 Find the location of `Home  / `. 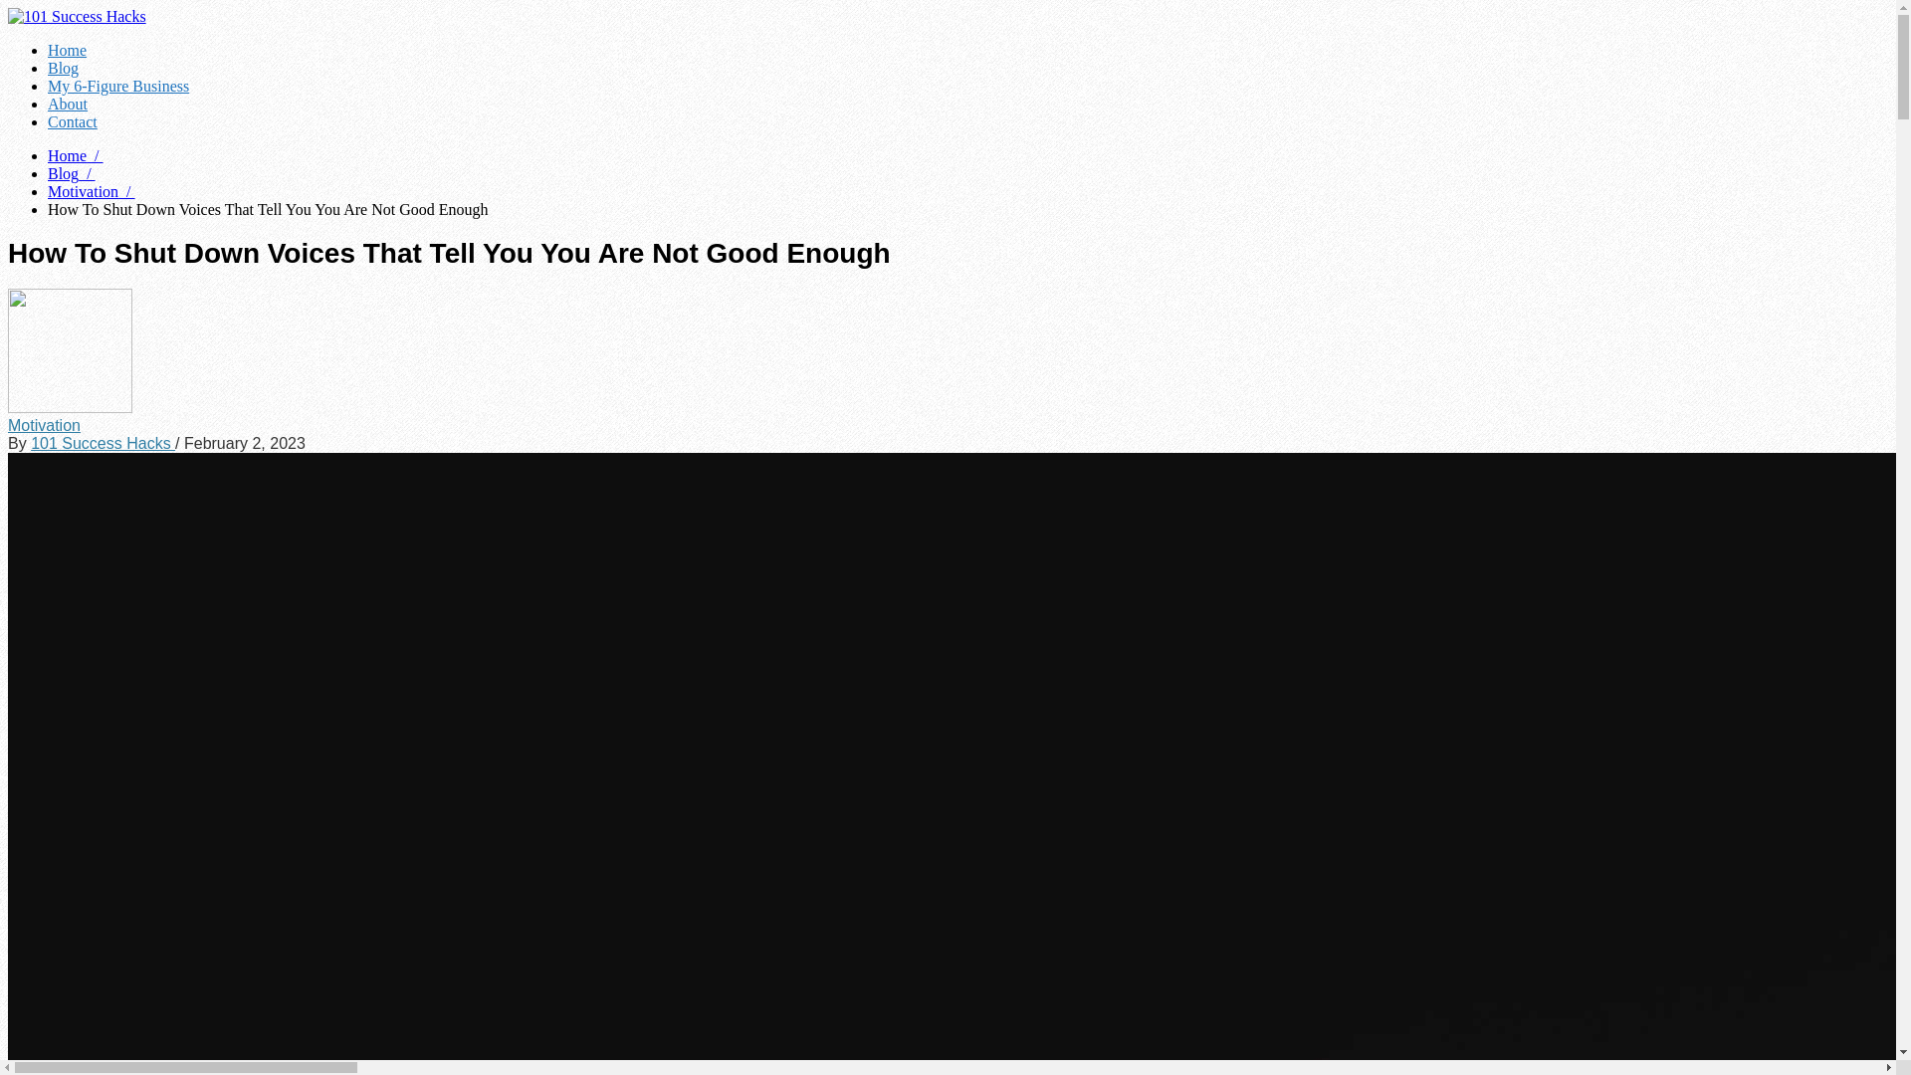

Home  /  is located at coordinates (76, 155).